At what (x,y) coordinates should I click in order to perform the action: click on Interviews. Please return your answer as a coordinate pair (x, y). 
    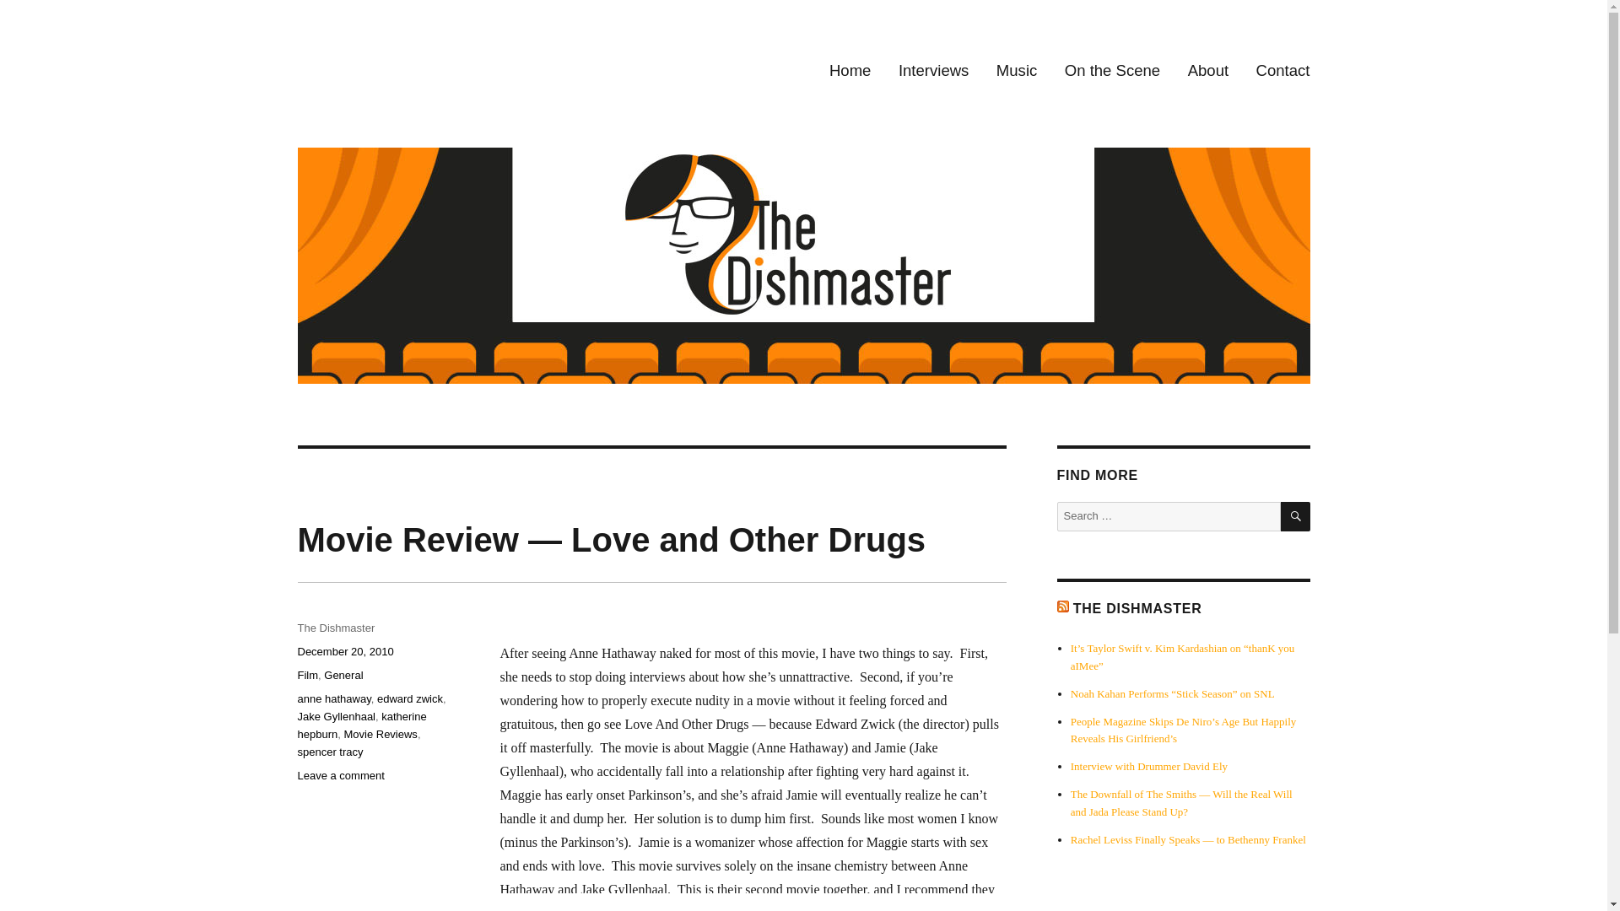
    Looking at the image, I should click on (933, 71).